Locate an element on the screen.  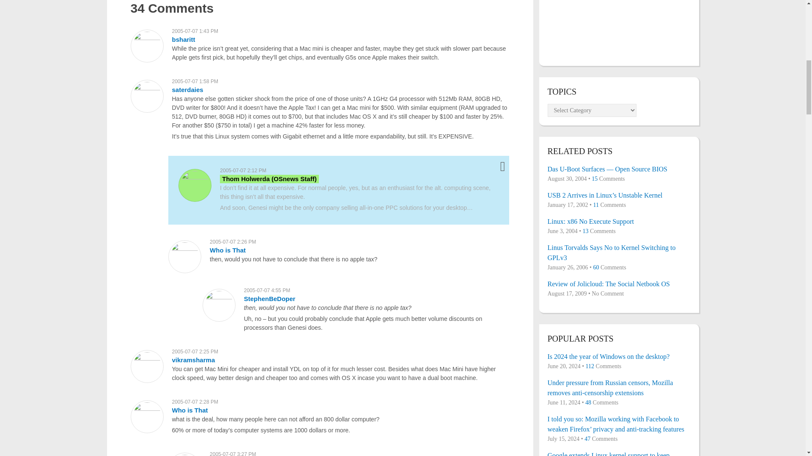
Thom Holwerda is located at coordinates (269, 179).